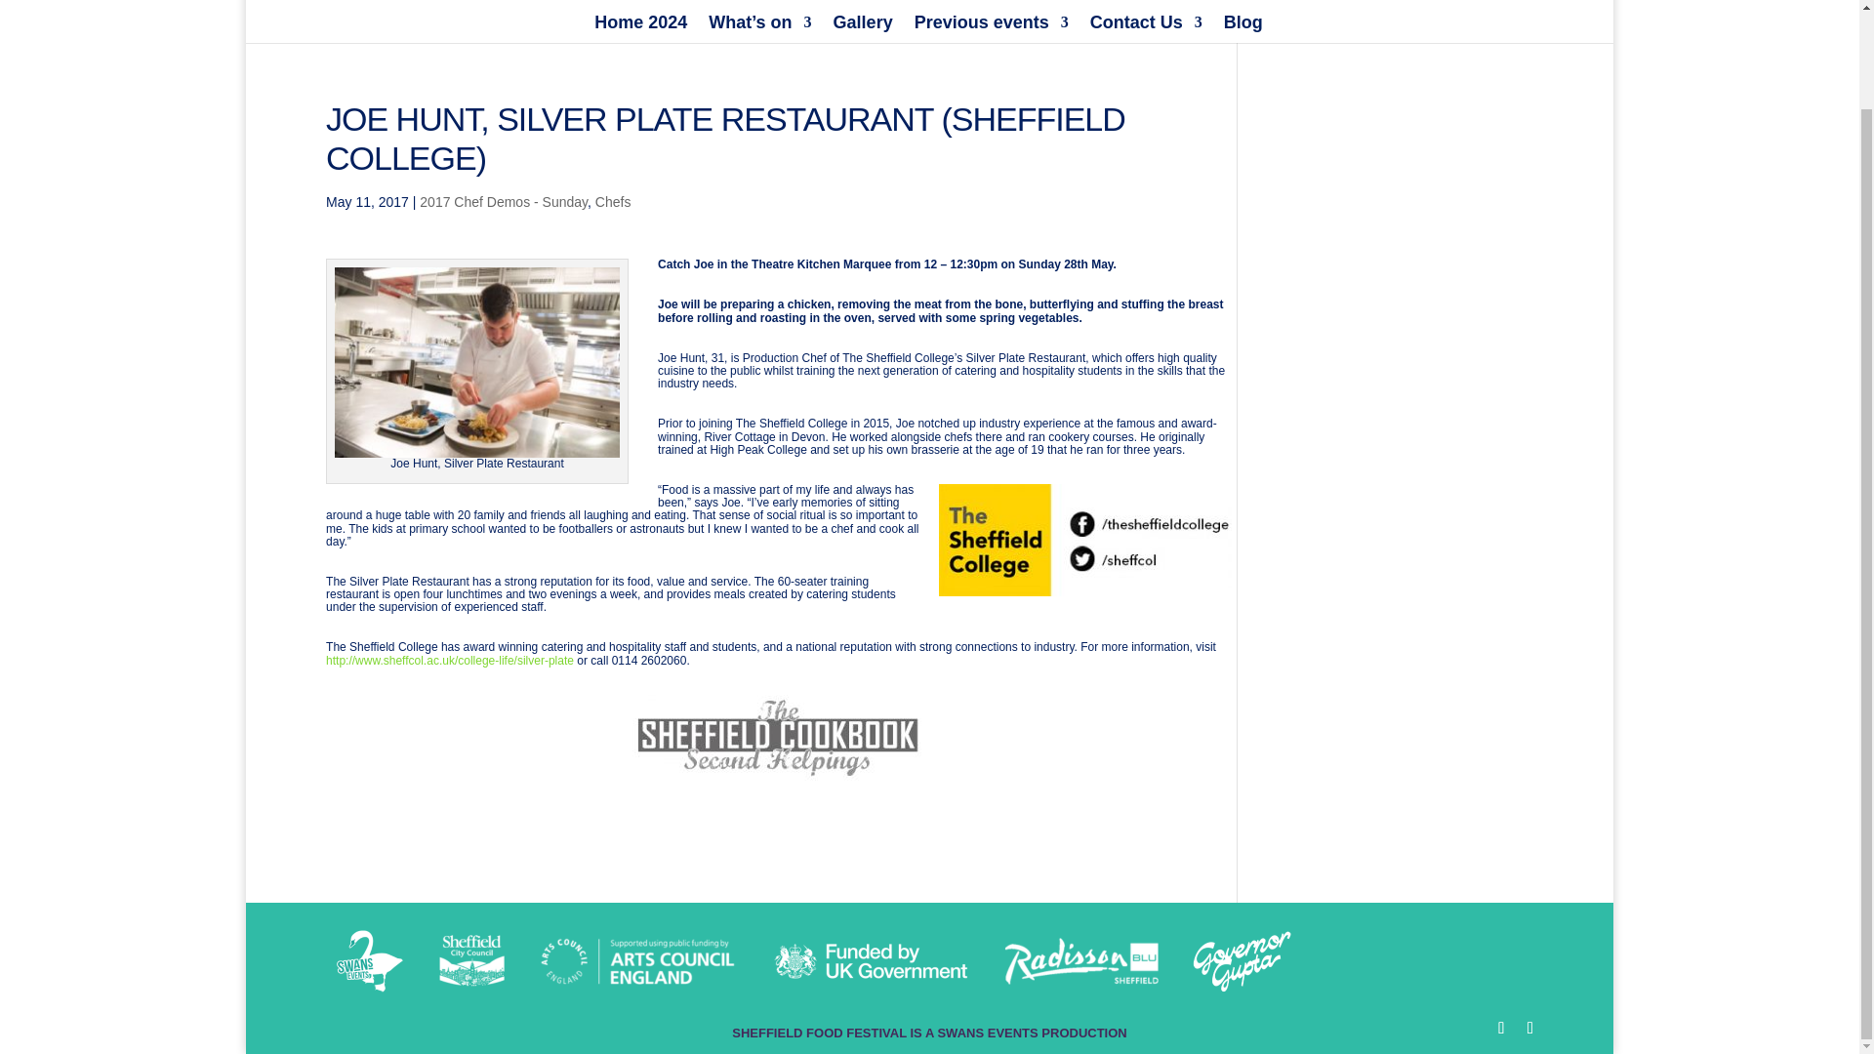  Describe the element at coordinates (1146, 29) in the screenshot. I see `Contact Us` at that location.